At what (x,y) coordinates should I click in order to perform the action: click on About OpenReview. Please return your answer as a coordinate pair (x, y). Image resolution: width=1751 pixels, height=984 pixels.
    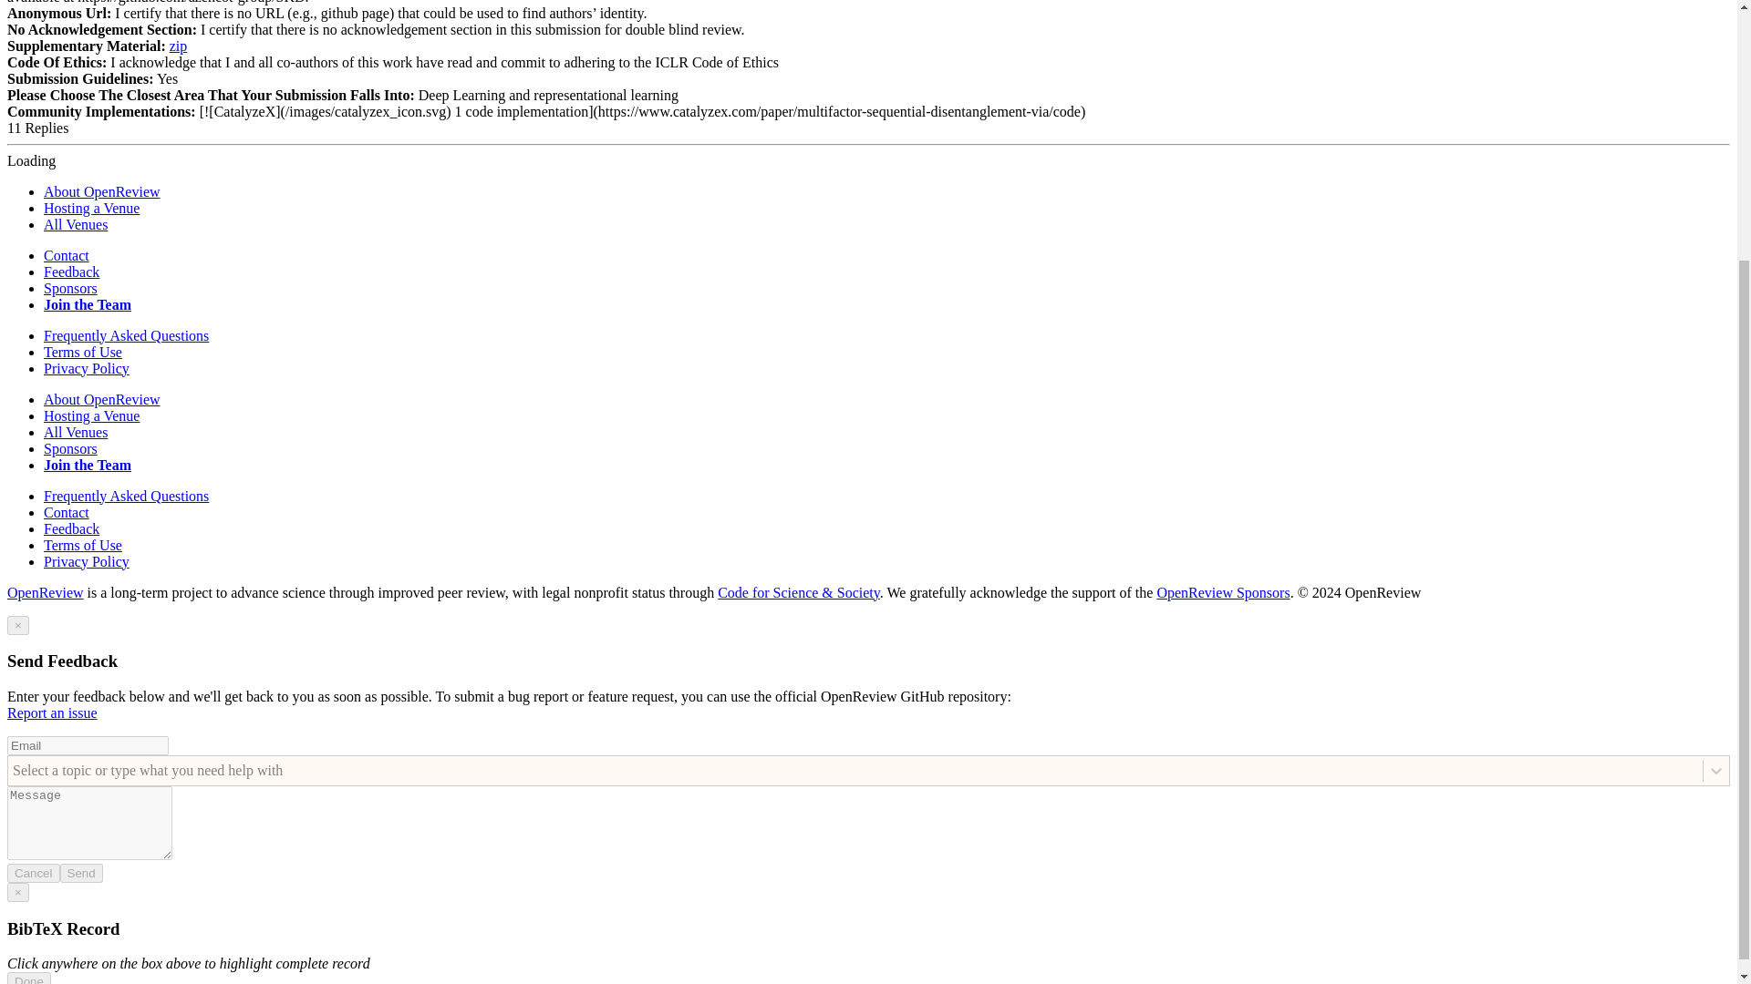
    Looking at the image, I should click on (102, 191).